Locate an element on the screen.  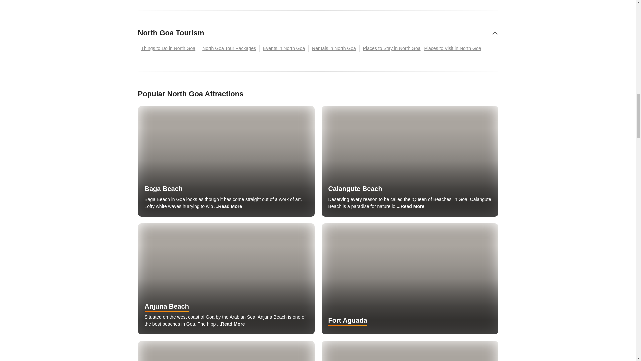
Rentals in North Goa is located at coordinates (334, 48).